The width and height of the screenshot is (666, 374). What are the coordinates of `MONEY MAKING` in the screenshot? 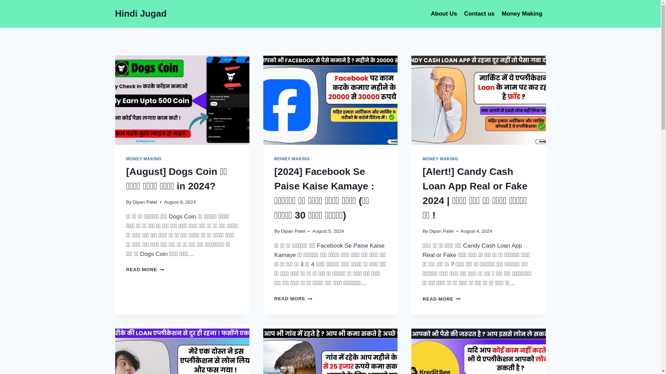 It's located at (440, 159).